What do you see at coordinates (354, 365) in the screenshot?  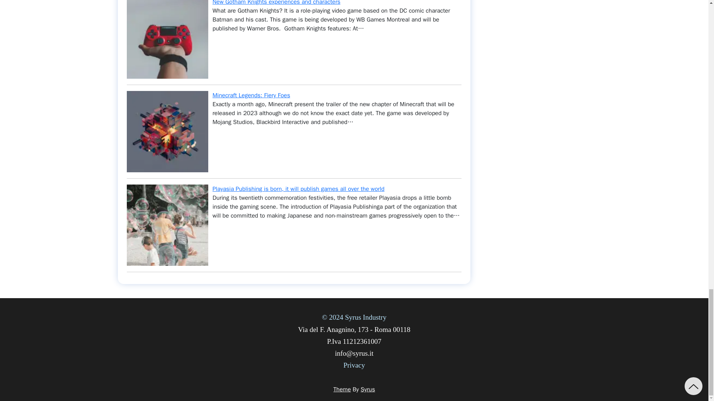 I see `Privacy` at bounding box center [354, 365].